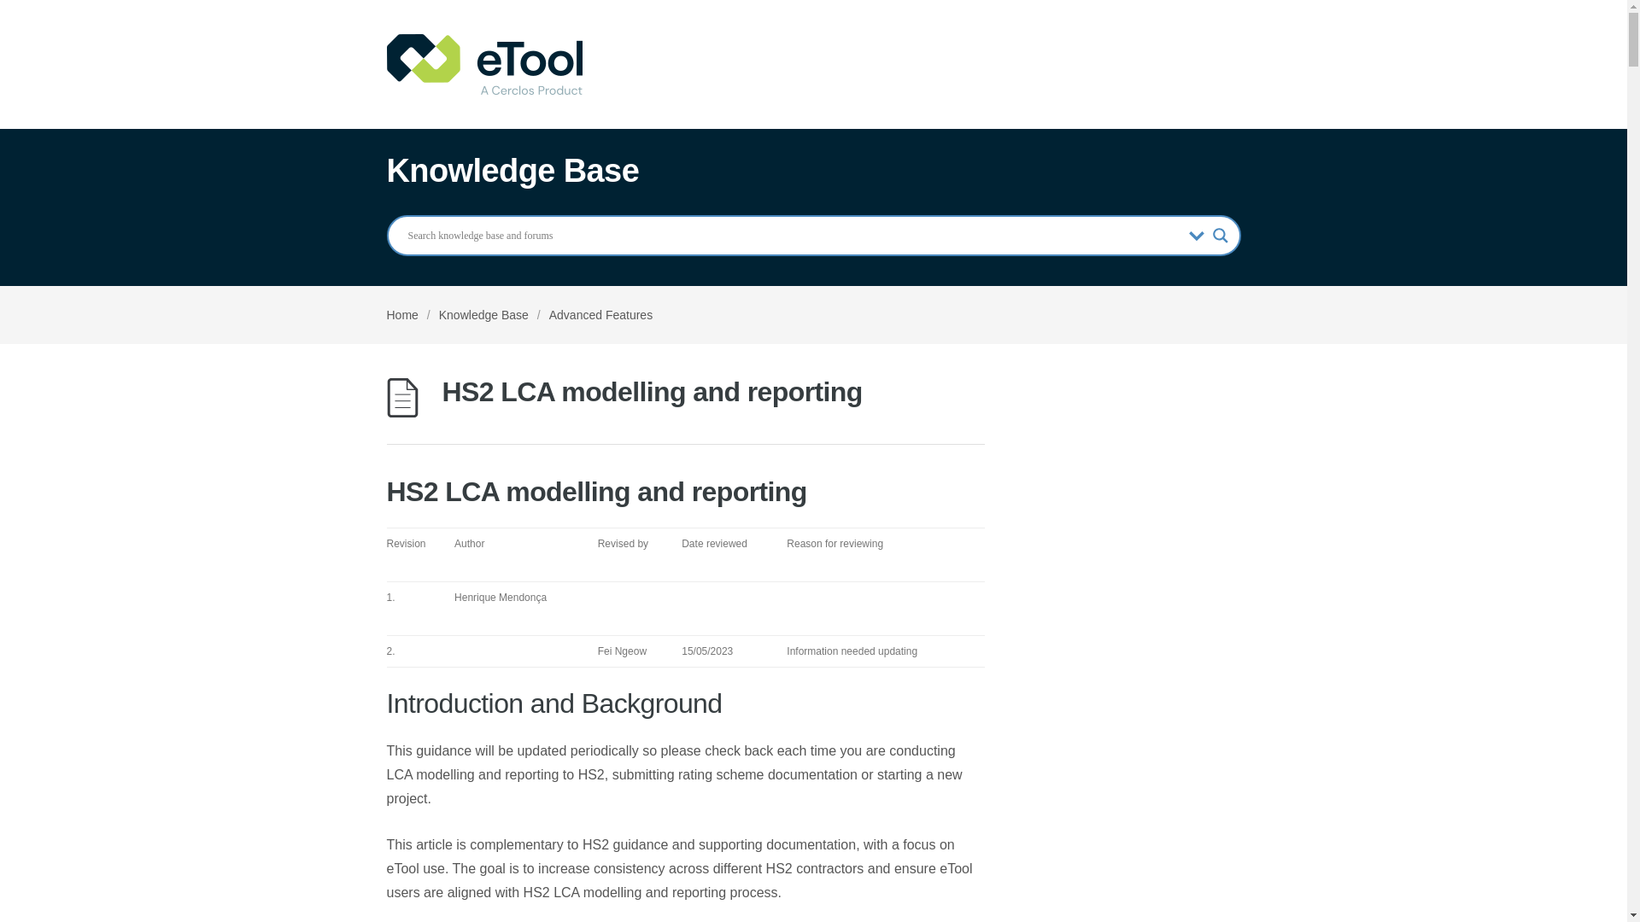 The image size is (1640, 922). What do you see at coordinates (483, 64) in the screenshot?
I see `Cerclos Support` at bounding box center [483, 64].